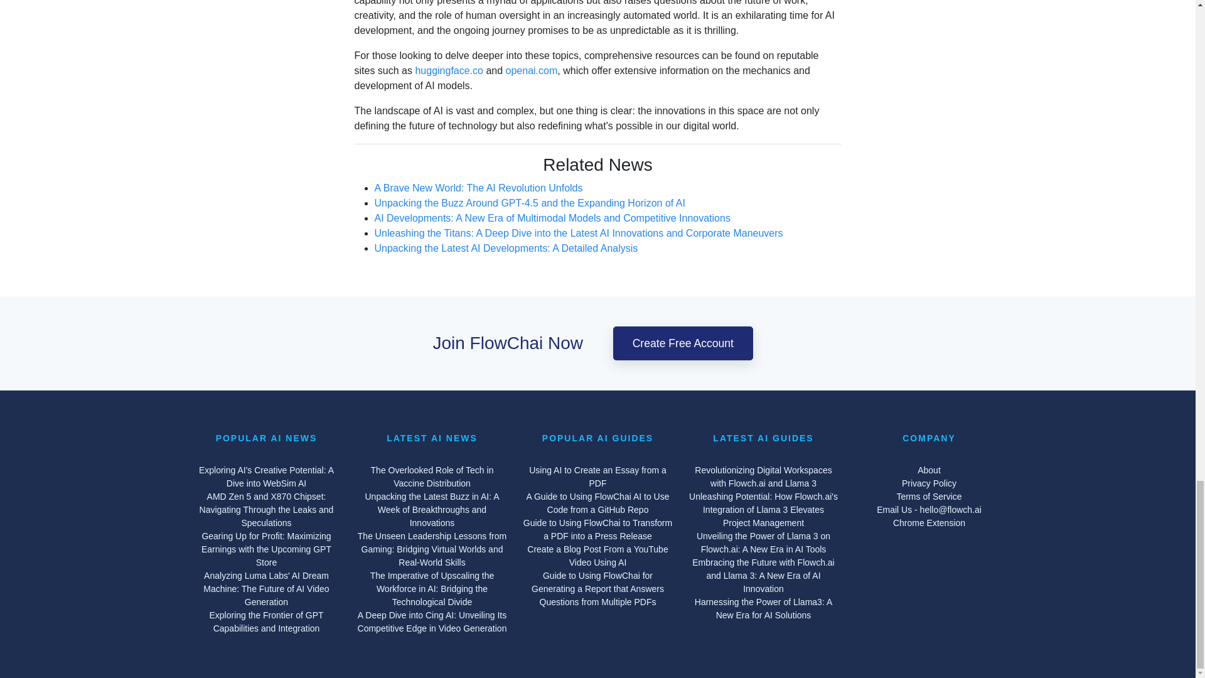 Image resolution: width=1205 pixels, height=678 pixels. What do you see at coordinates (928, 470) in the screenshot?
I see `About` at bounding box center [928, 470].